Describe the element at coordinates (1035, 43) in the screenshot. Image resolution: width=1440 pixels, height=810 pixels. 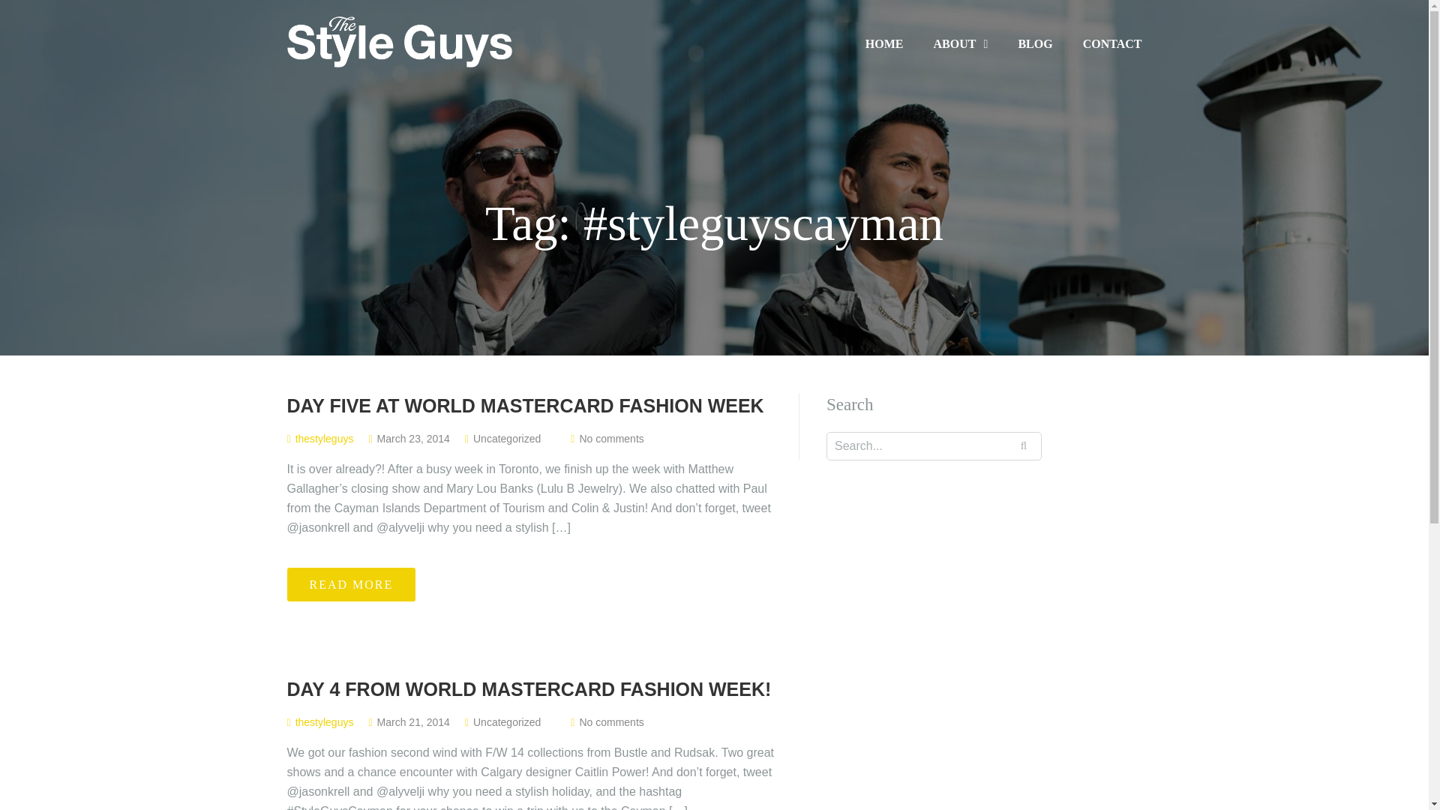
I see `BLOG` at that location.